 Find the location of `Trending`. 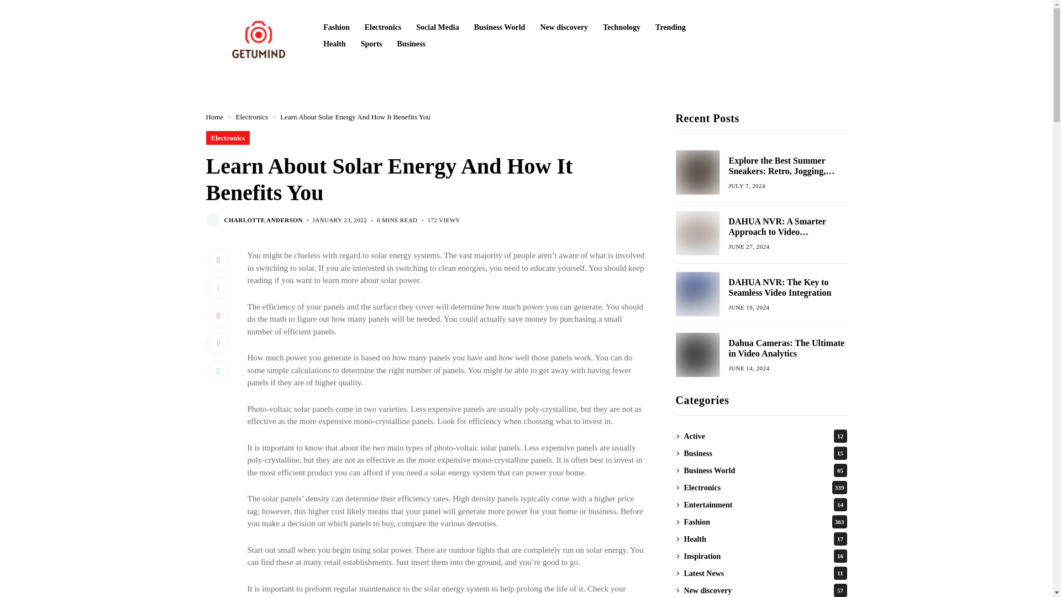

Trending is located at coordinates (670, 28).